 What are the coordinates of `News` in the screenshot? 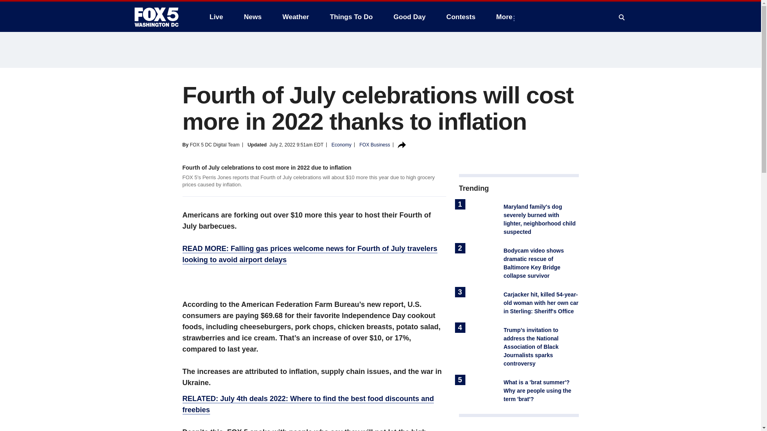 It's located at (252, 17).